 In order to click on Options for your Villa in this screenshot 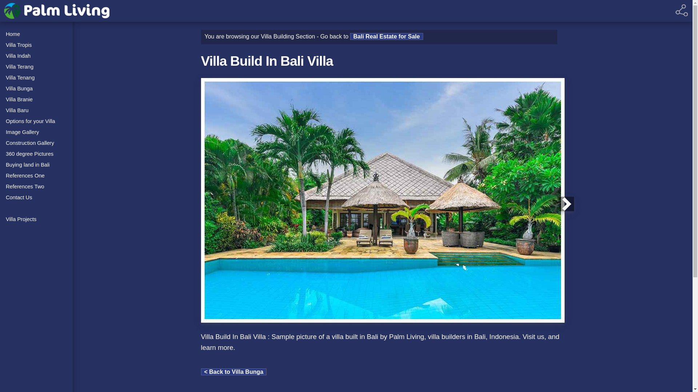, I will do `click(36, 121)`.